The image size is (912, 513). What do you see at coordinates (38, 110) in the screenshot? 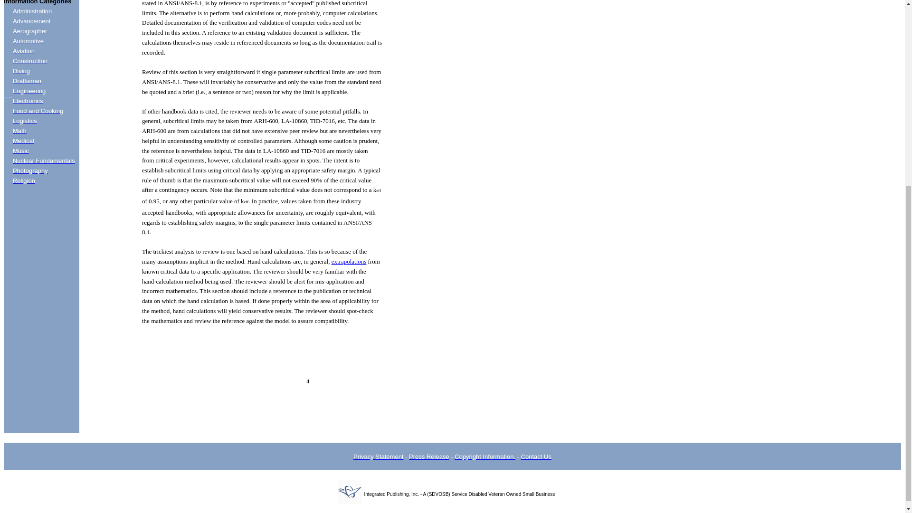
I see `Food and Cooking` at bounding box center [38, 110].